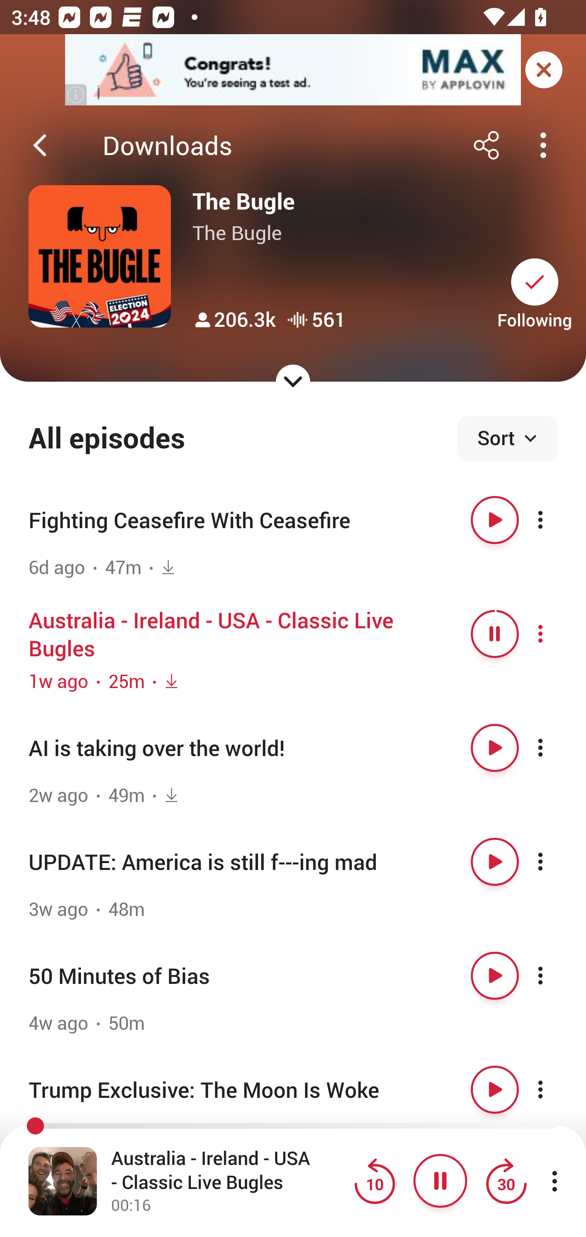 Image resolution: width=586 pixels, height=1237 pixels. I want to click on Sort episodes Sort, so click(507, 438).